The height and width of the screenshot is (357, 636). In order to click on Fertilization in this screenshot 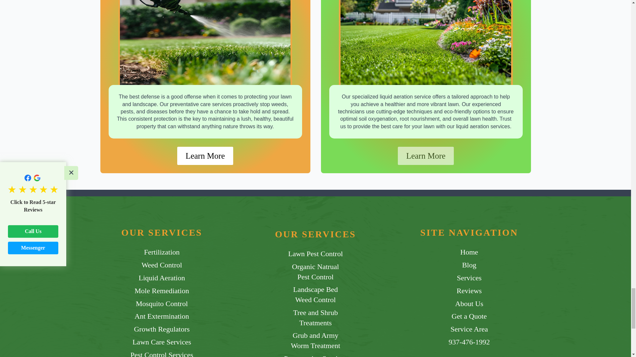, I will do `click(162, 252)`.